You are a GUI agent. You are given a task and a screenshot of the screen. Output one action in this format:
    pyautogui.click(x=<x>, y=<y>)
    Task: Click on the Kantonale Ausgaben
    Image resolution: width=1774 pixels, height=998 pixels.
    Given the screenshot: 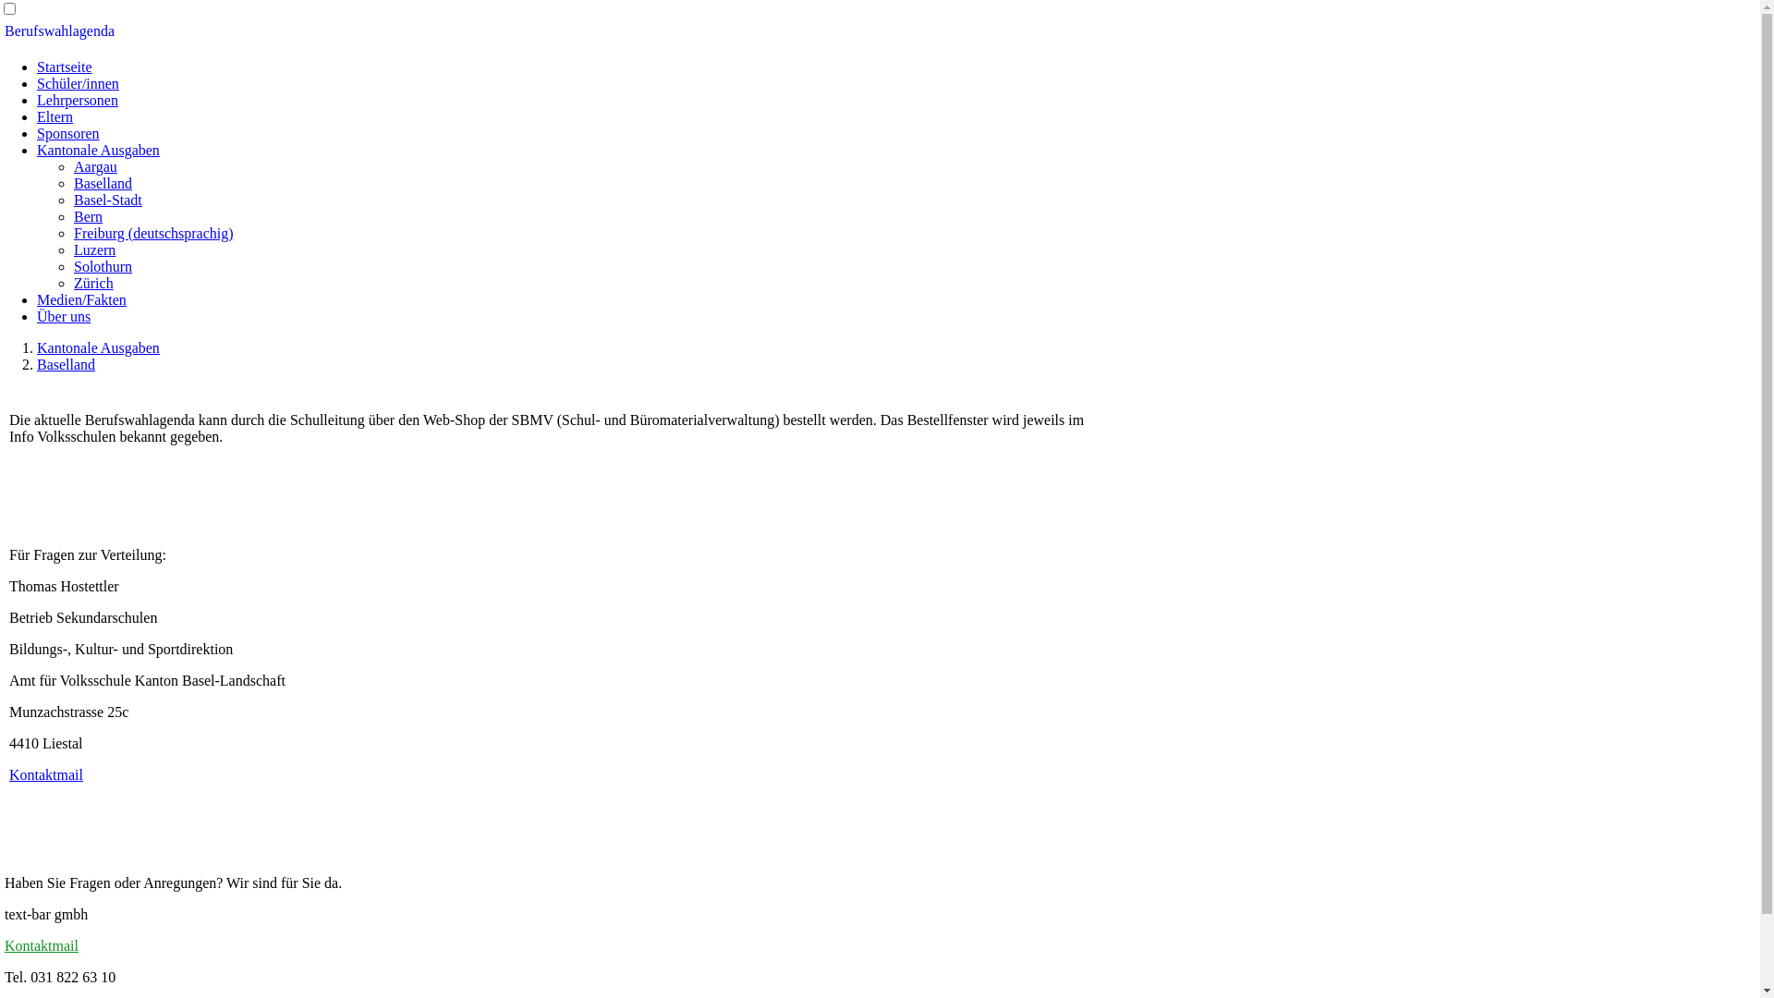 What is the action you would take?
    pyautogui.click(x=98, y=347)
    